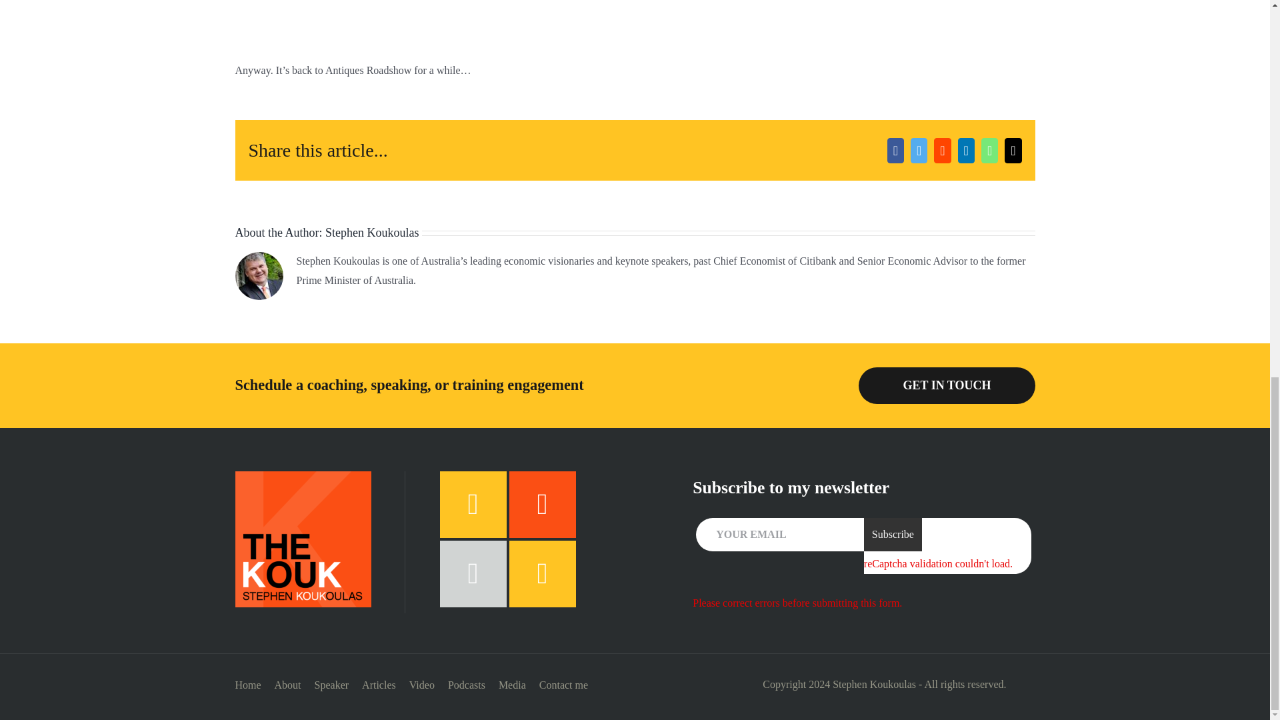 This screenshot has height=720, width=1280. Describe the element at coordinates (893, 535) in the screenshot. I see `Subscribe` at that location.